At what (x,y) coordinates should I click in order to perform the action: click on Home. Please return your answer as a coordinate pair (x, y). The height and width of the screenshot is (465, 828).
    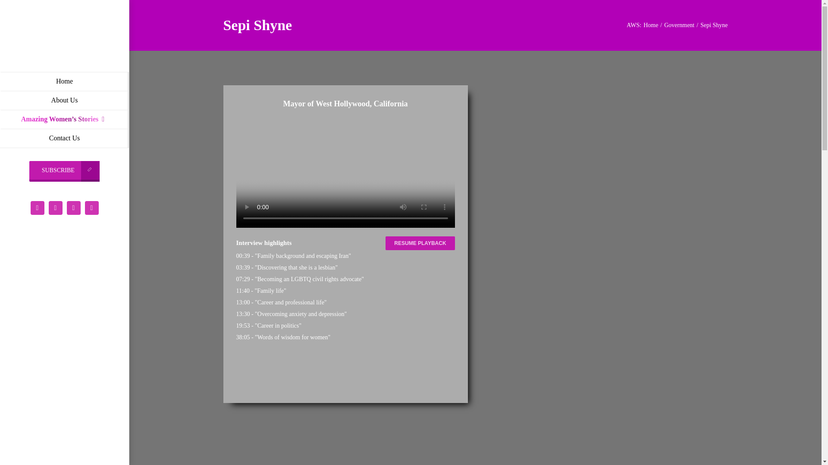
    Looking at the image, I should click on (650, 25).